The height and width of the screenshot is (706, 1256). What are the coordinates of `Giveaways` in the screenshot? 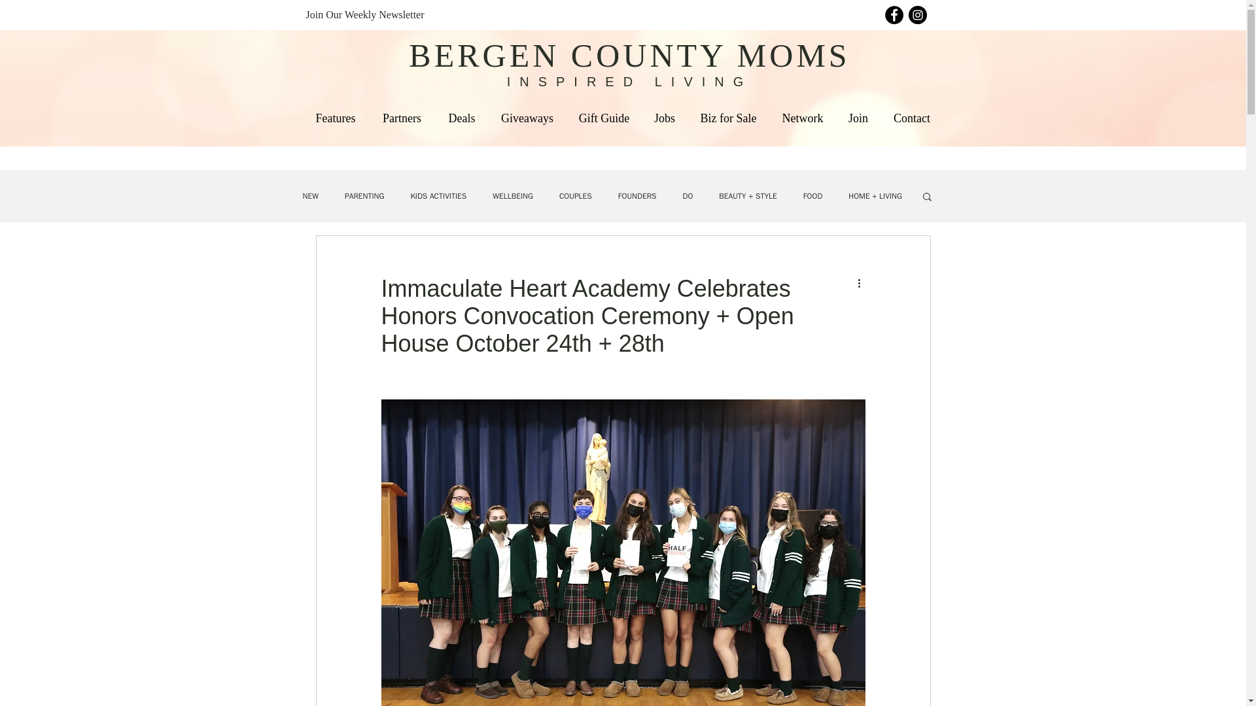 It's located at (527, 118).